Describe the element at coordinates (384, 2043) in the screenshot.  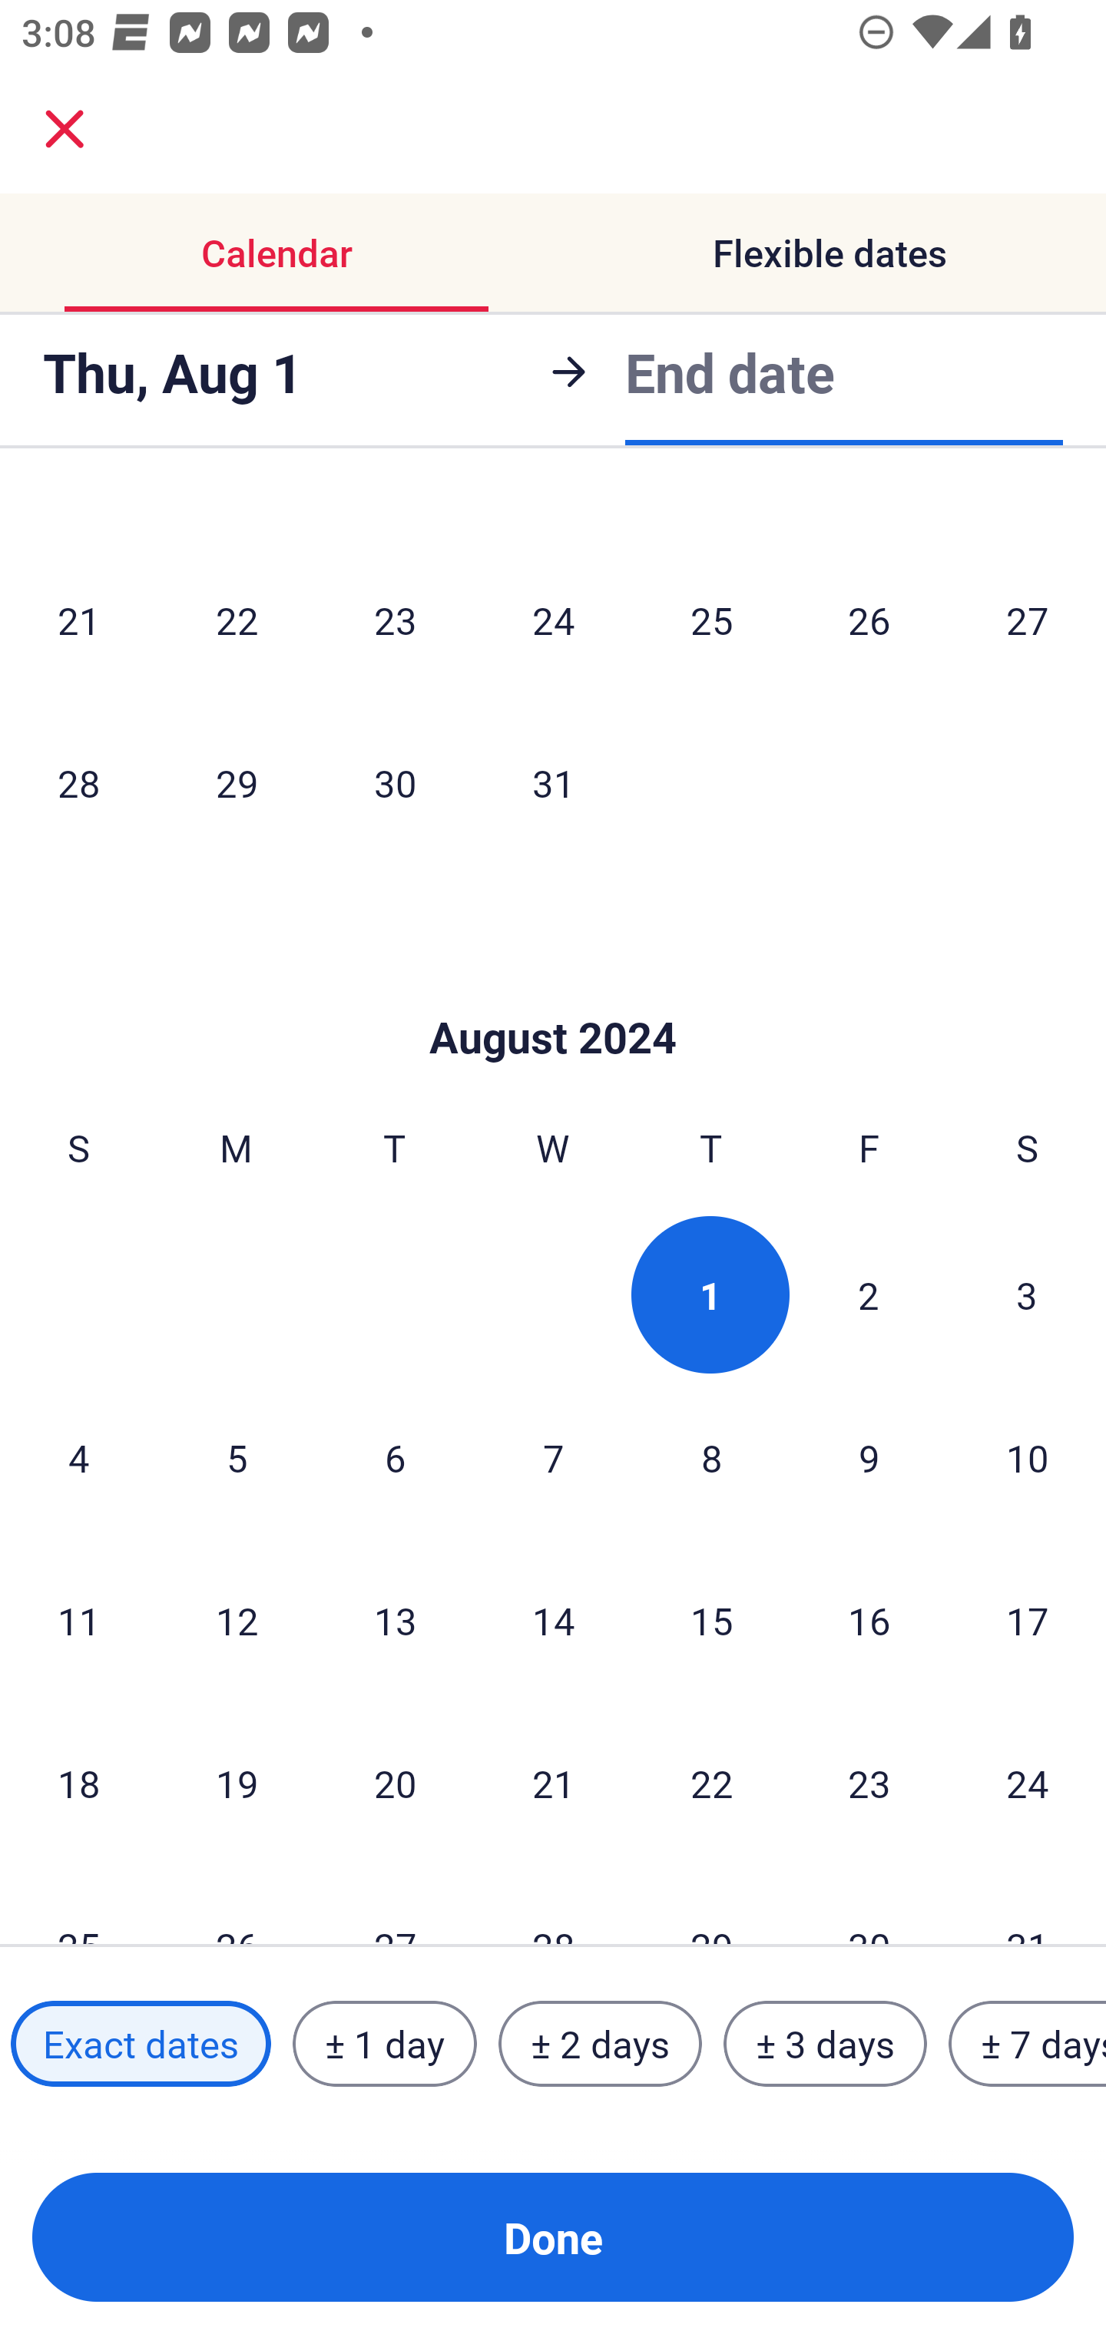
I see `± 1 day` at that location.